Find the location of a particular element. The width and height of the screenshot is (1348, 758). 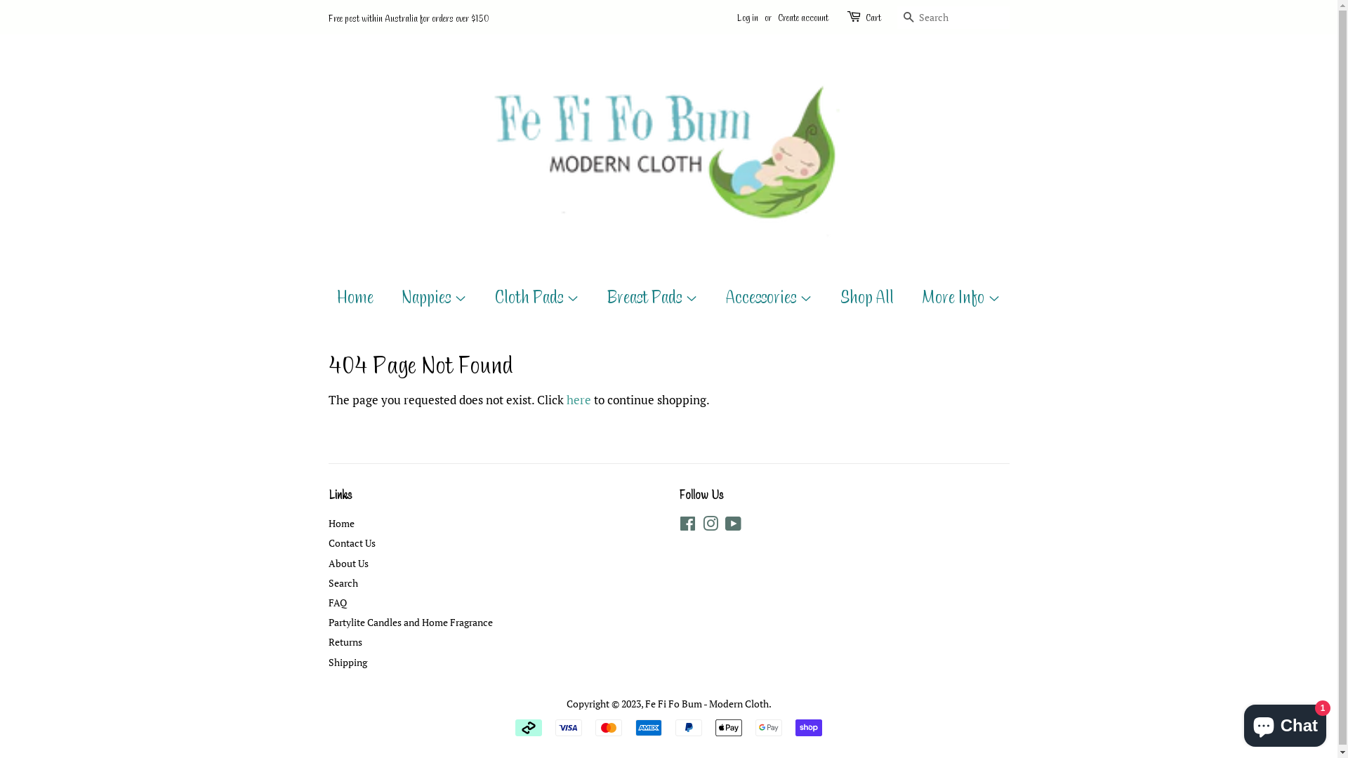

Home is located at coordinates (362, 297).